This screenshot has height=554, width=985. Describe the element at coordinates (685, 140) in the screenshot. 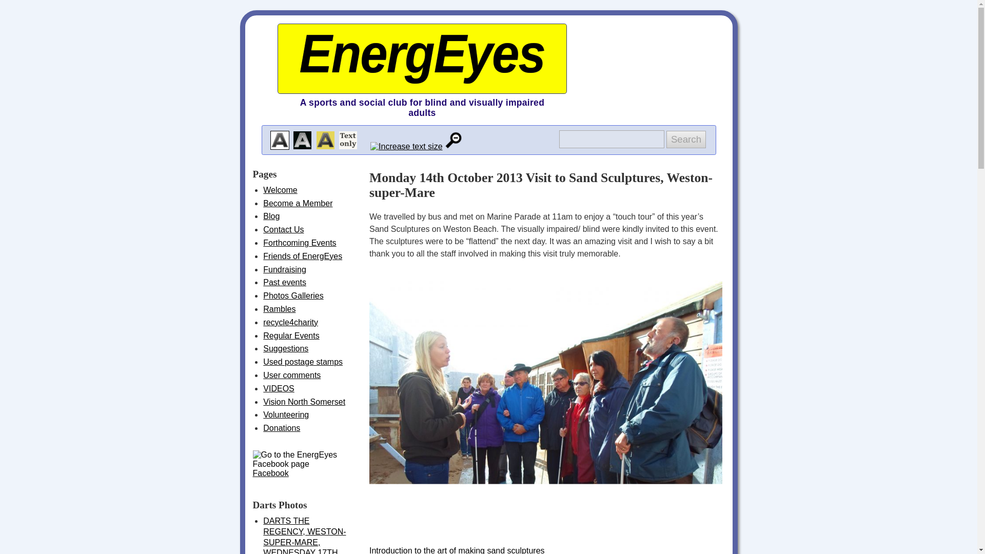

I see `Search` at that location.